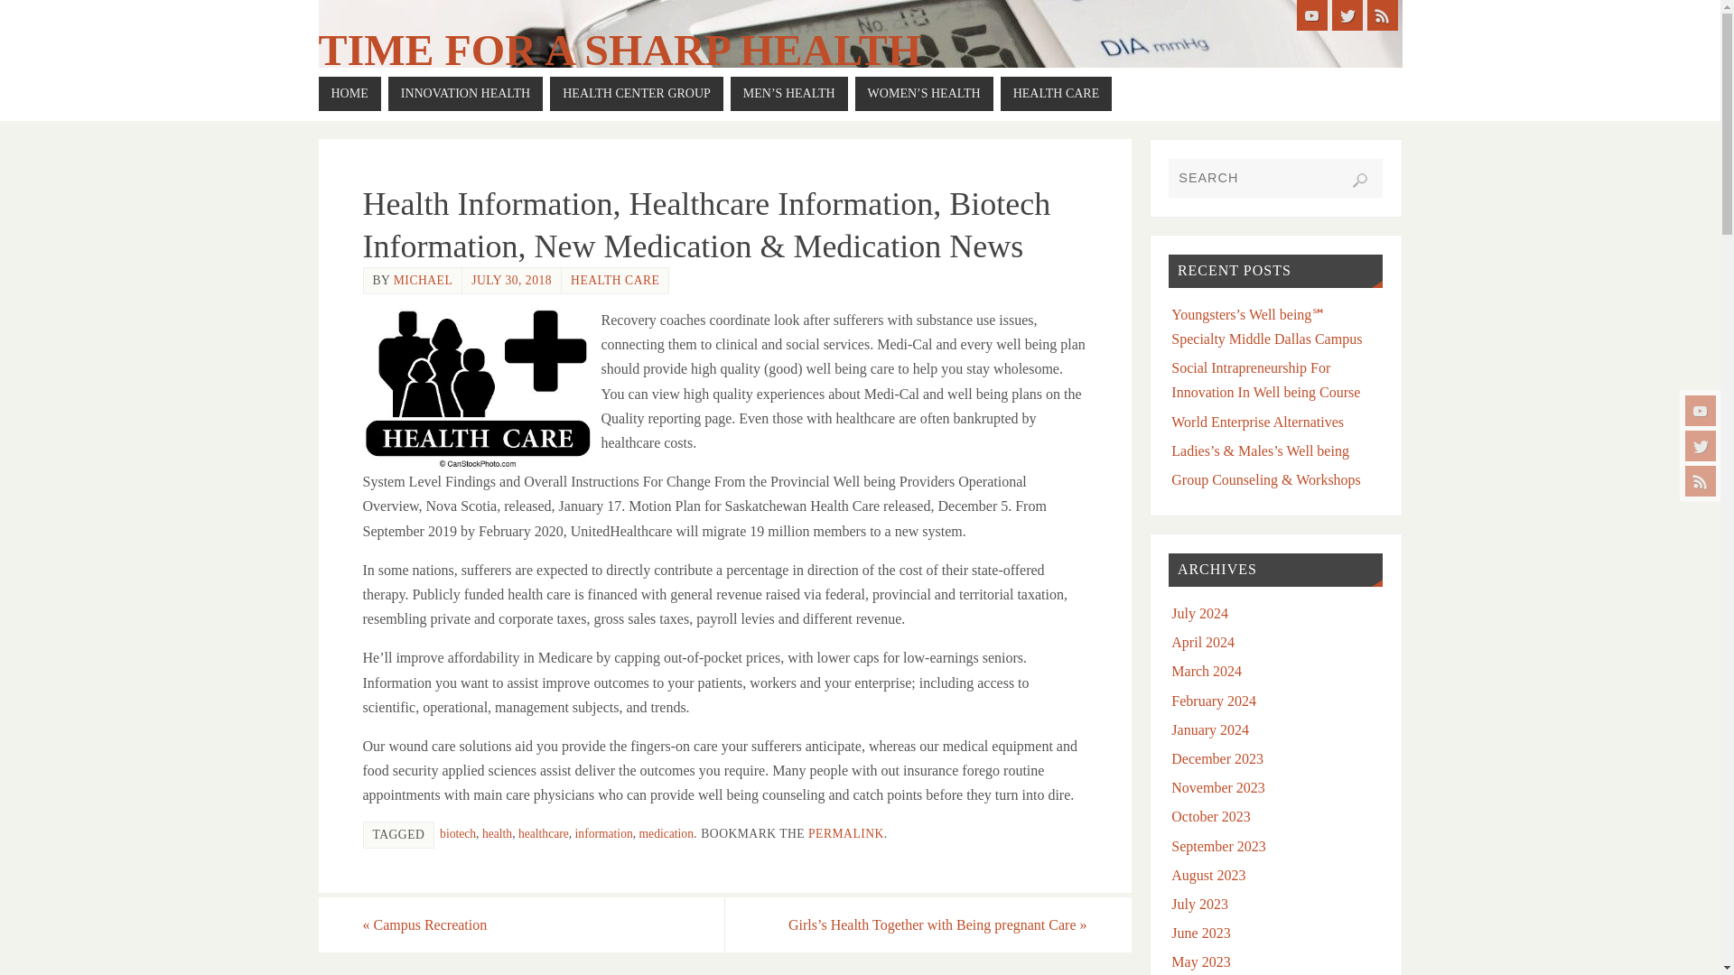 The image size is (1734, 975). Describe the element at coordinates (1312, 14) in the screenshot. I see `YouTube` at that location.